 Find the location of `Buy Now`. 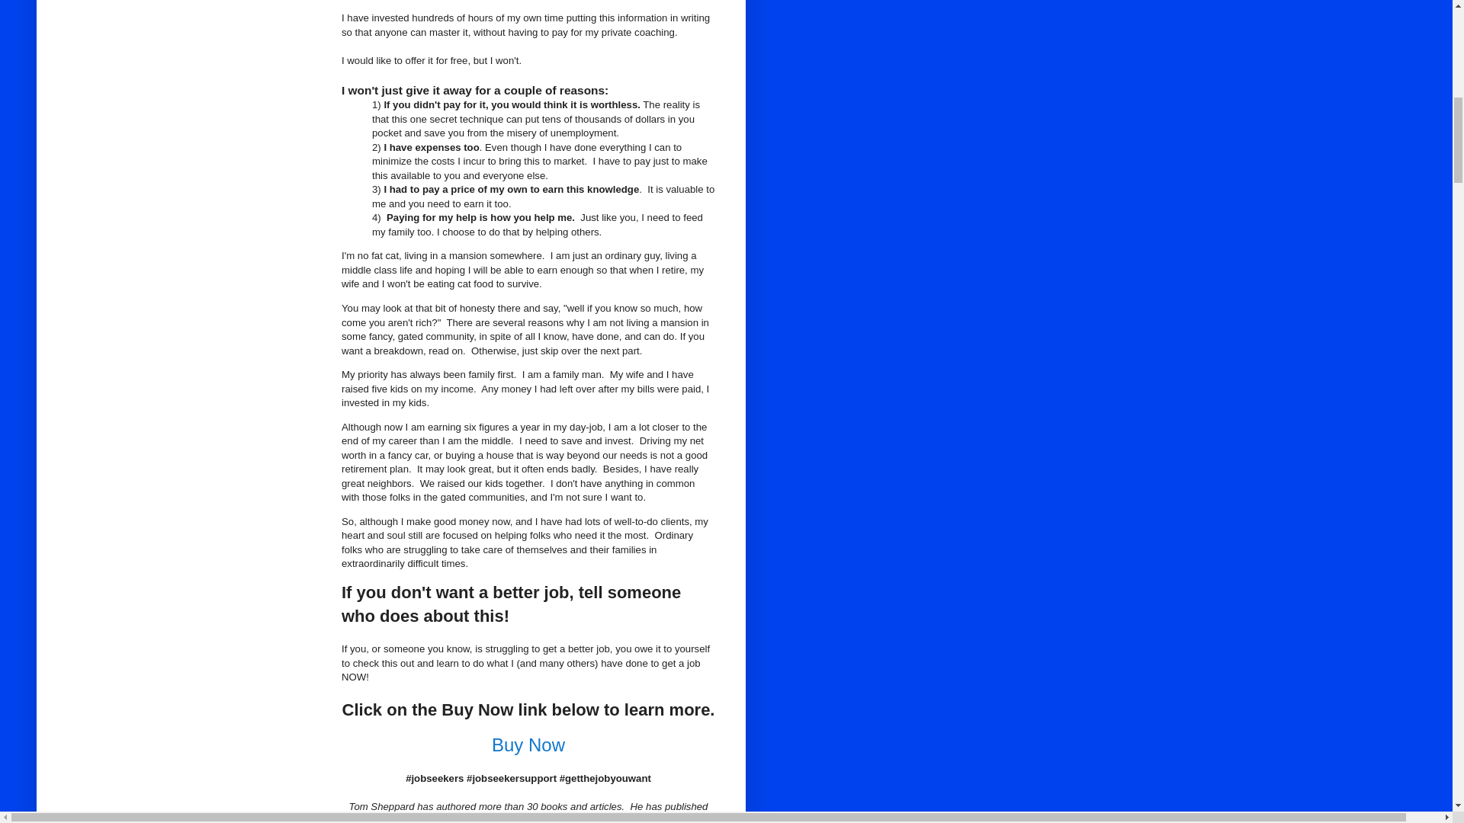

Buy Now is located at coordinates (528, 745).